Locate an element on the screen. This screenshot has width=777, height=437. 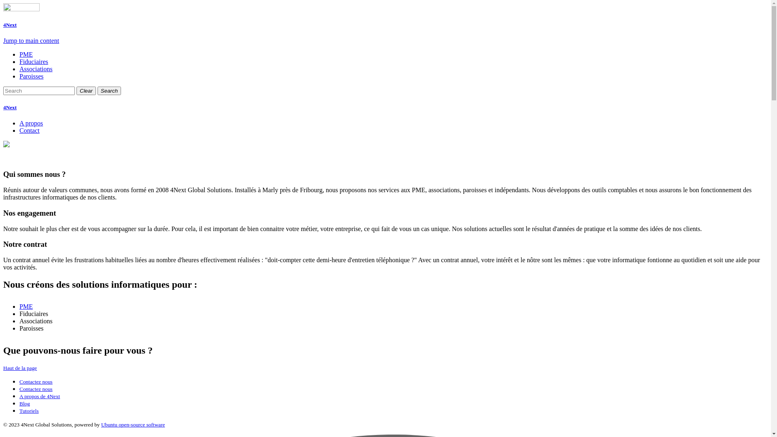
Contact is located at coordinates (30, 130).